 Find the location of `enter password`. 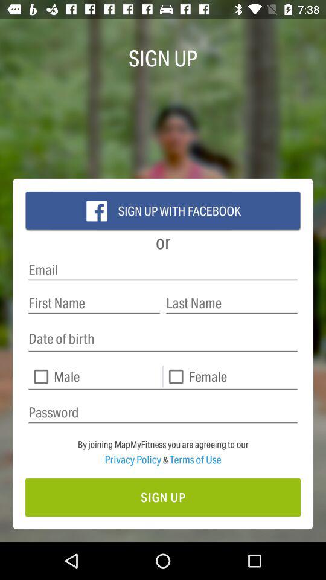

enter password is located at coordinates (163, 412).